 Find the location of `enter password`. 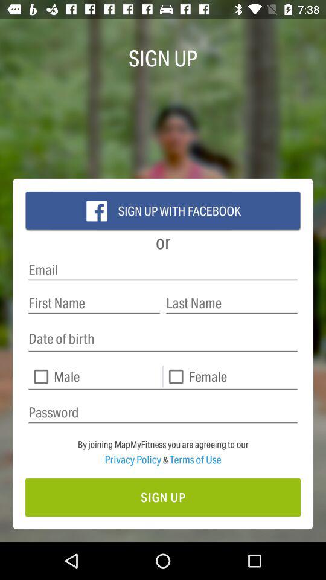

enter password is located at coordinates (163, 412).